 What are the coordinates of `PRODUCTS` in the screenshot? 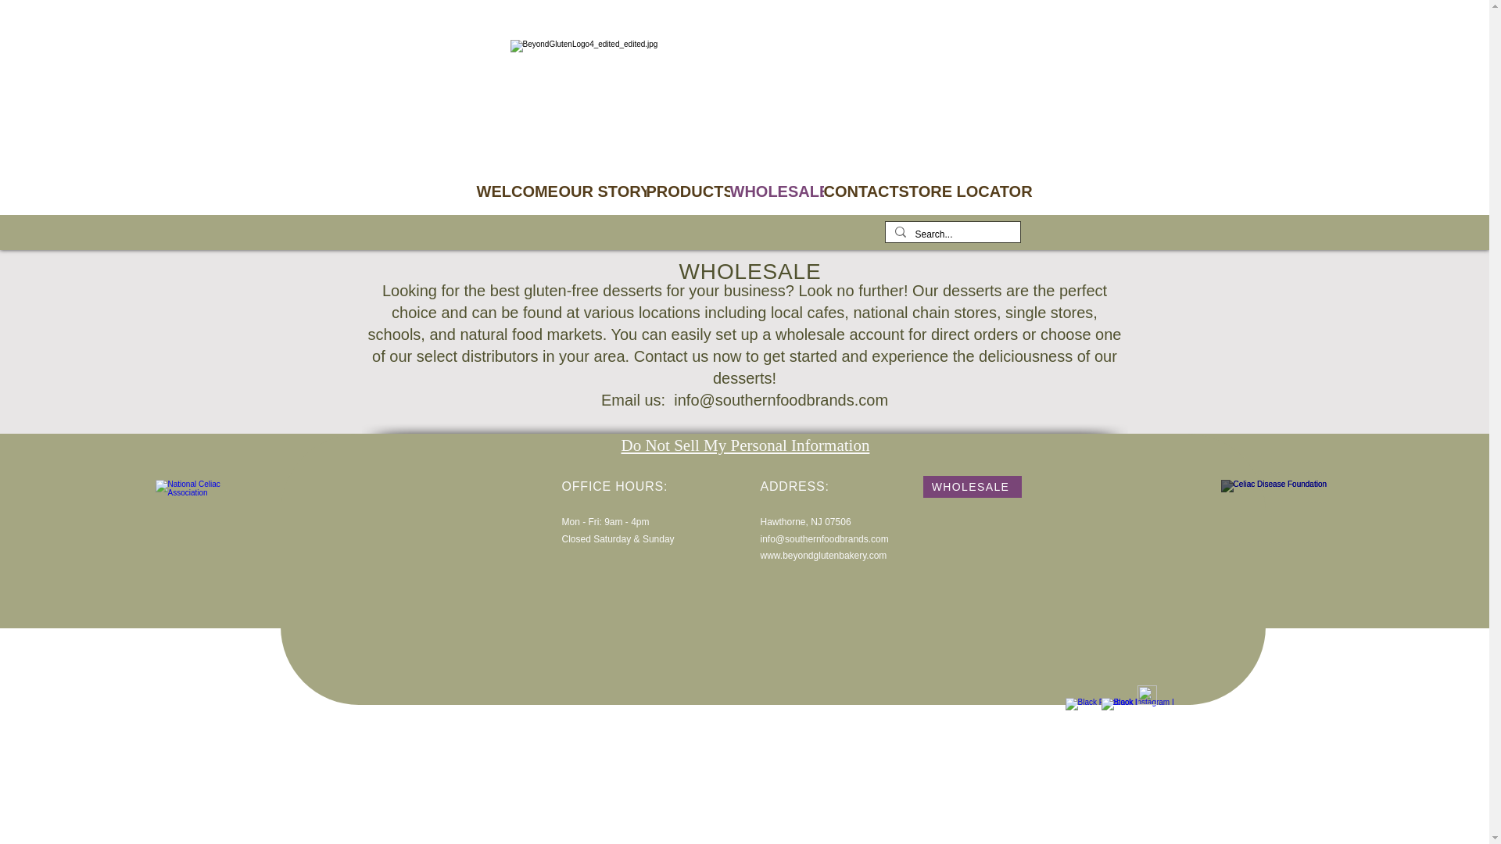 It's located at (685, 191).